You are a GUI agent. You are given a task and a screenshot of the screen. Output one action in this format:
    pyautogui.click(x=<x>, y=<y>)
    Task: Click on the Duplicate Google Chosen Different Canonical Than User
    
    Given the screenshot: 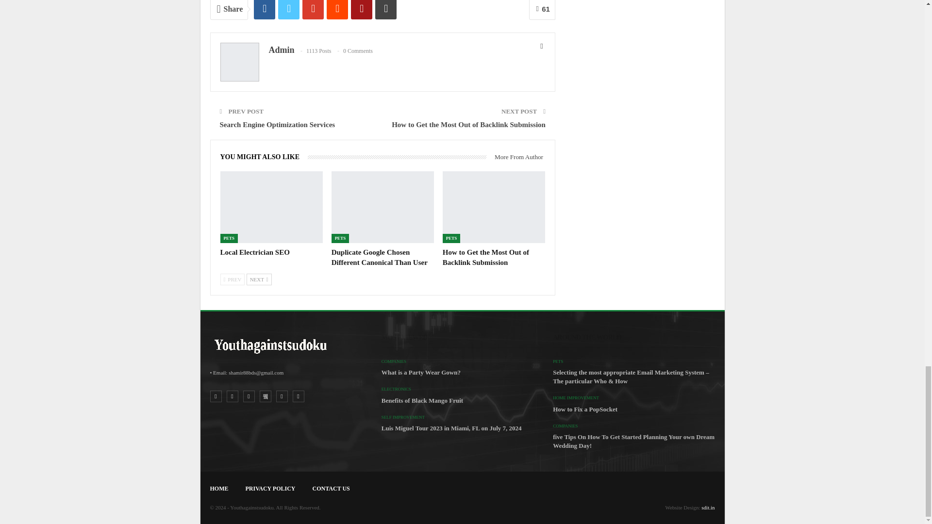 What is the action you would take?
    pyautogui.click(x=380, y=257)
    